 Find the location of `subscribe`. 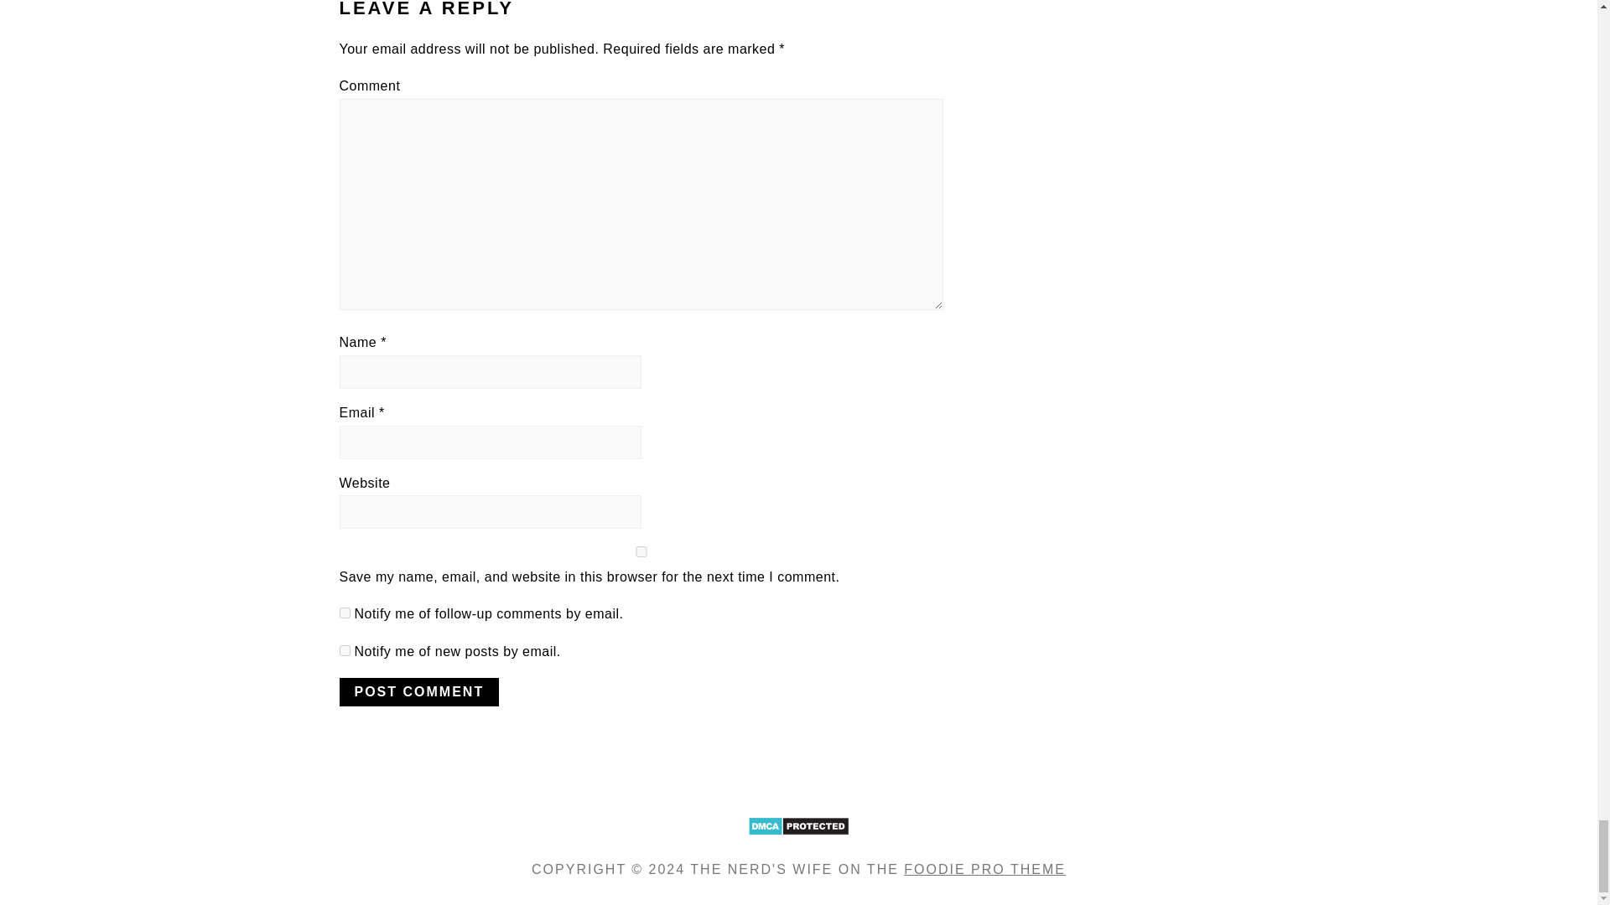

subscribe is located at coordinates (344, 612).